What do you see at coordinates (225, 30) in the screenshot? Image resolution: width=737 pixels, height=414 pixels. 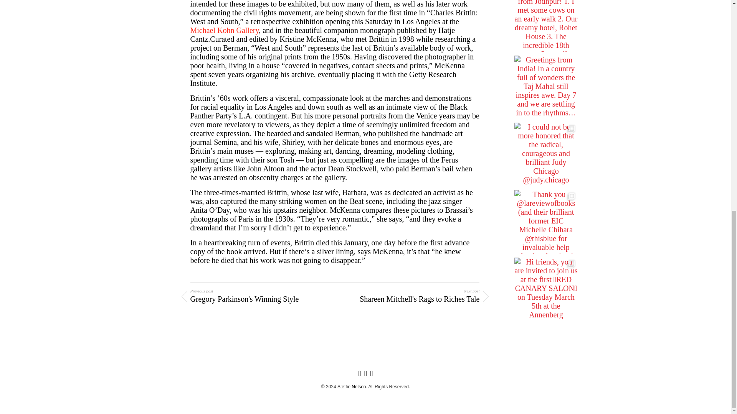 I see `Michael Kohn Gallery` at bounding box center [225, 30].